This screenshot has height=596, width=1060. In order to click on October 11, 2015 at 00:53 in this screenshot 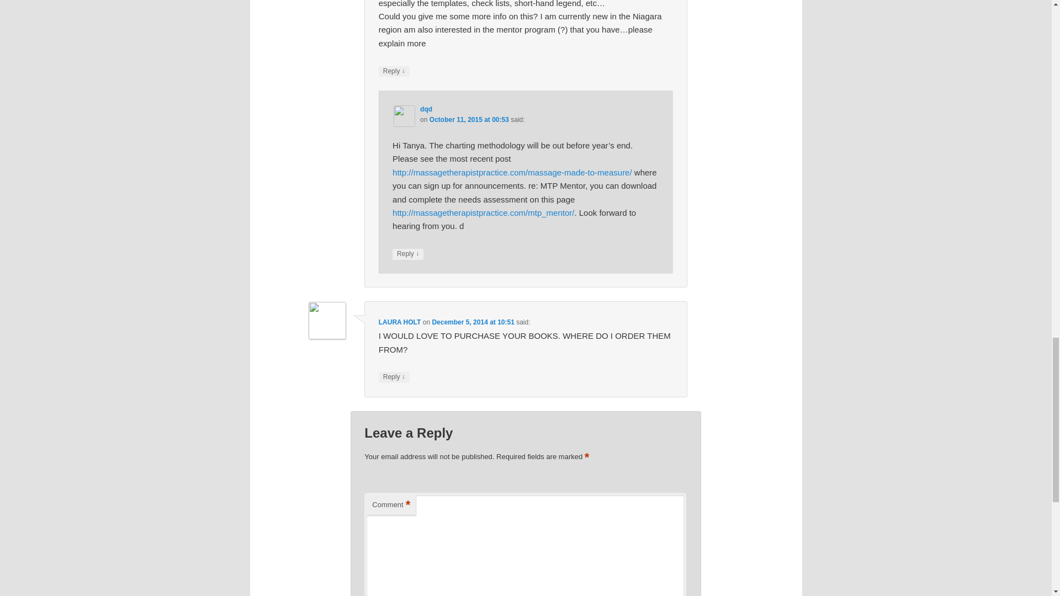, I will do `click(469, 119)`.